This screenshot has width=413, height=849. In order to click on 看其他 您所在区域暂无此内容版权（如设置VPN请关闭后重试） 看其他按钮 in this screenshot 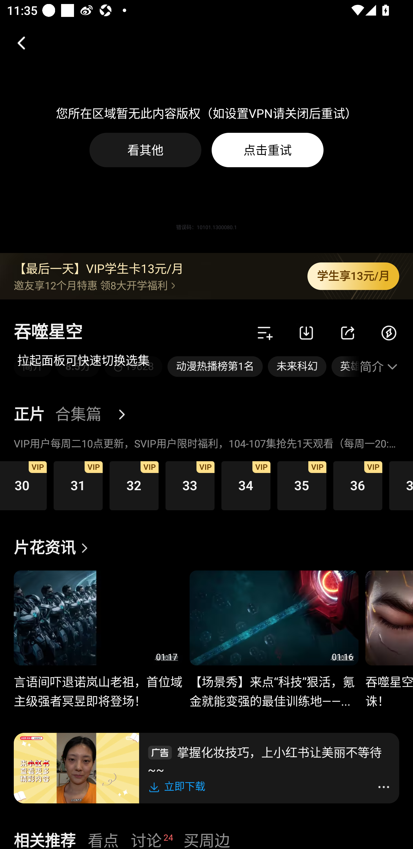, I will do `click(145, 150)`.